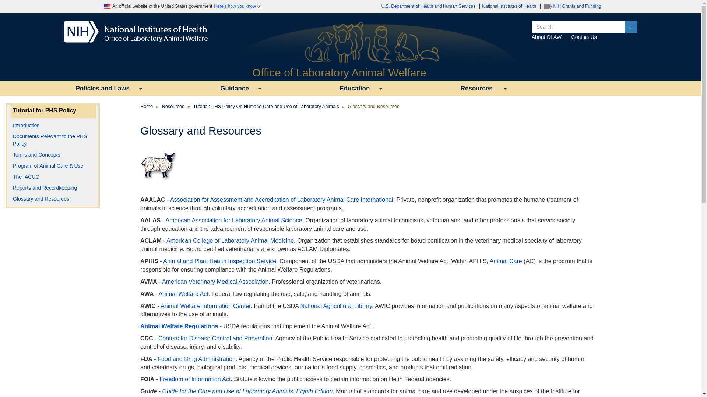  I want to click on U.S. Department of Health and Human Services, so click(510, 6).